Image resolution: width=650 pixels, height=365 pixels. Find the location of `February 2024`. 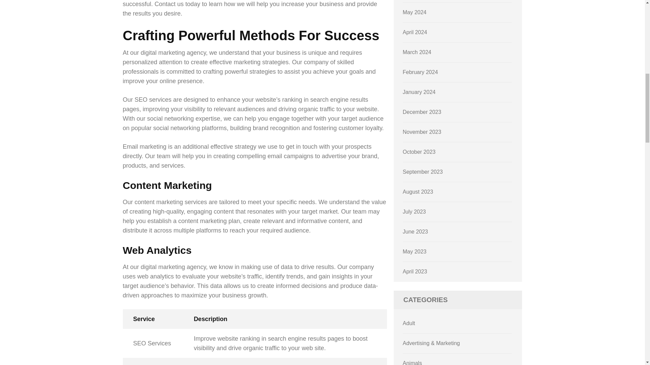

February 2024 is located at coordinates (420, 72).